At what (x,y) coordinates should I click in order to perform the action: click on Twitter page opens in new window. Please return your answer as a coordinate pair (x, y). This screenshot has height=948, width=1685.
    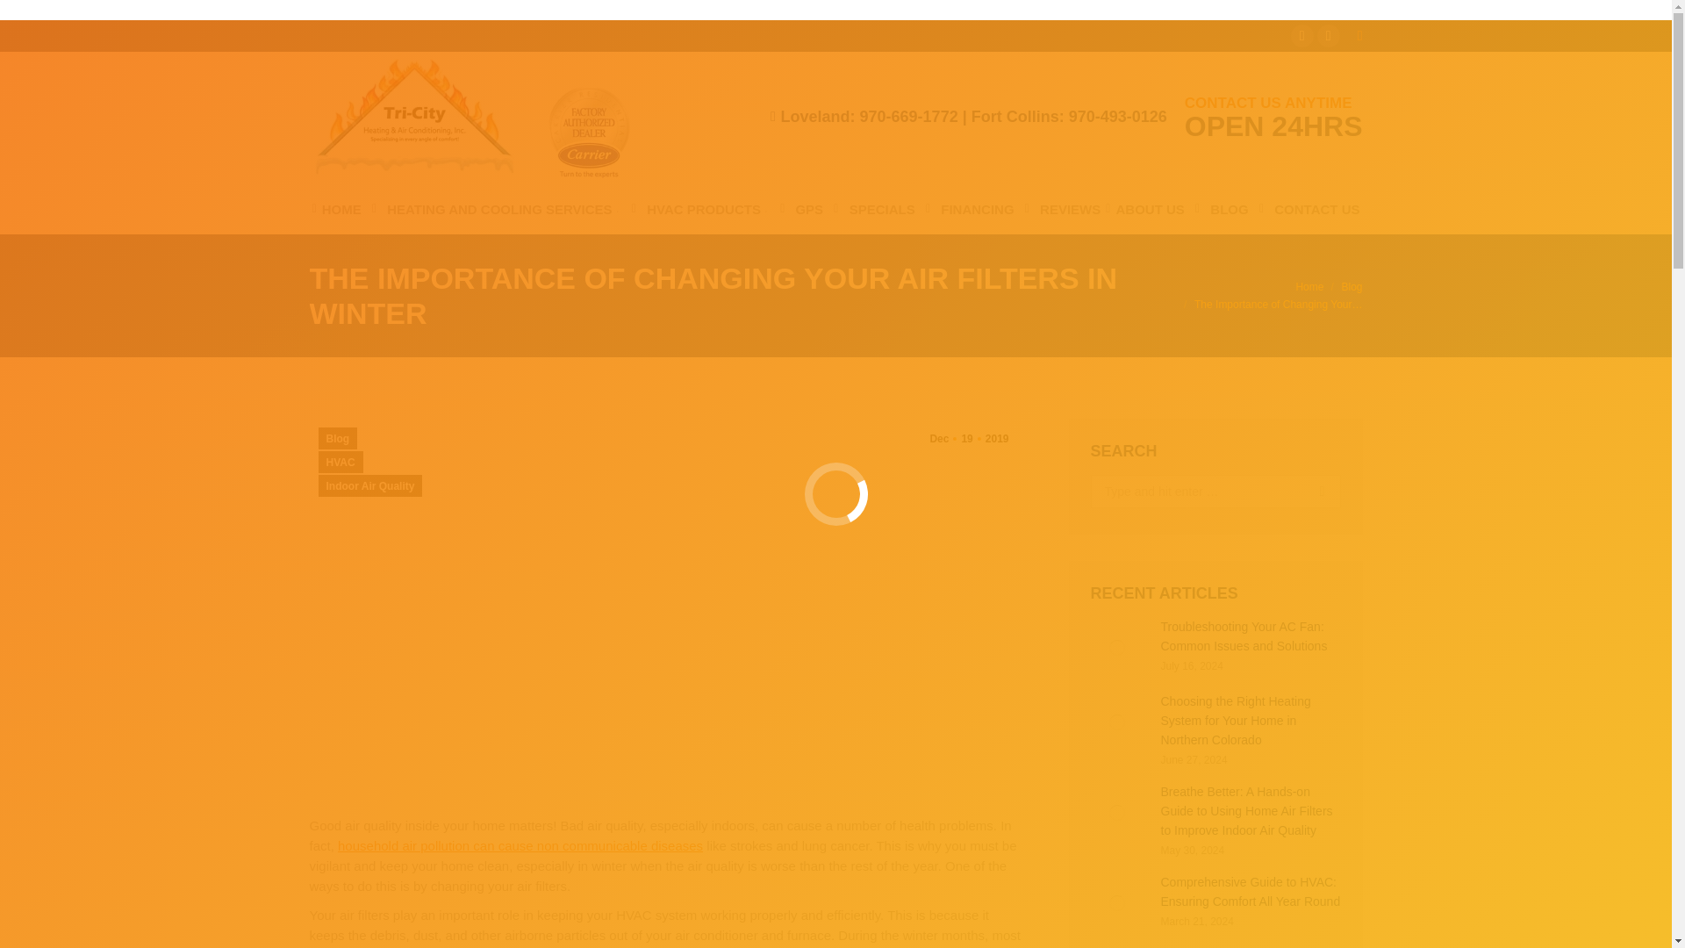
    Looking at the image, I should click on (1329, 36).